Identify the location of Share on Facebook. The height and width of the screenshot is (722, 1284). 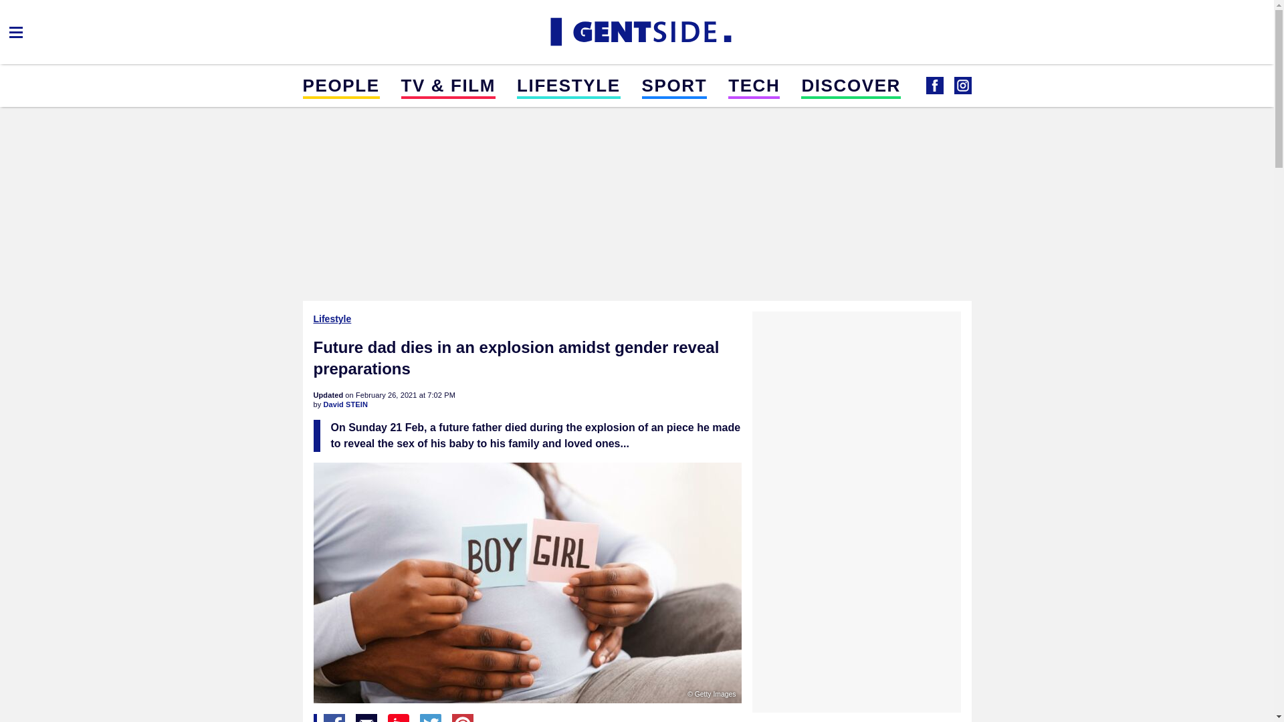
(334, 718).